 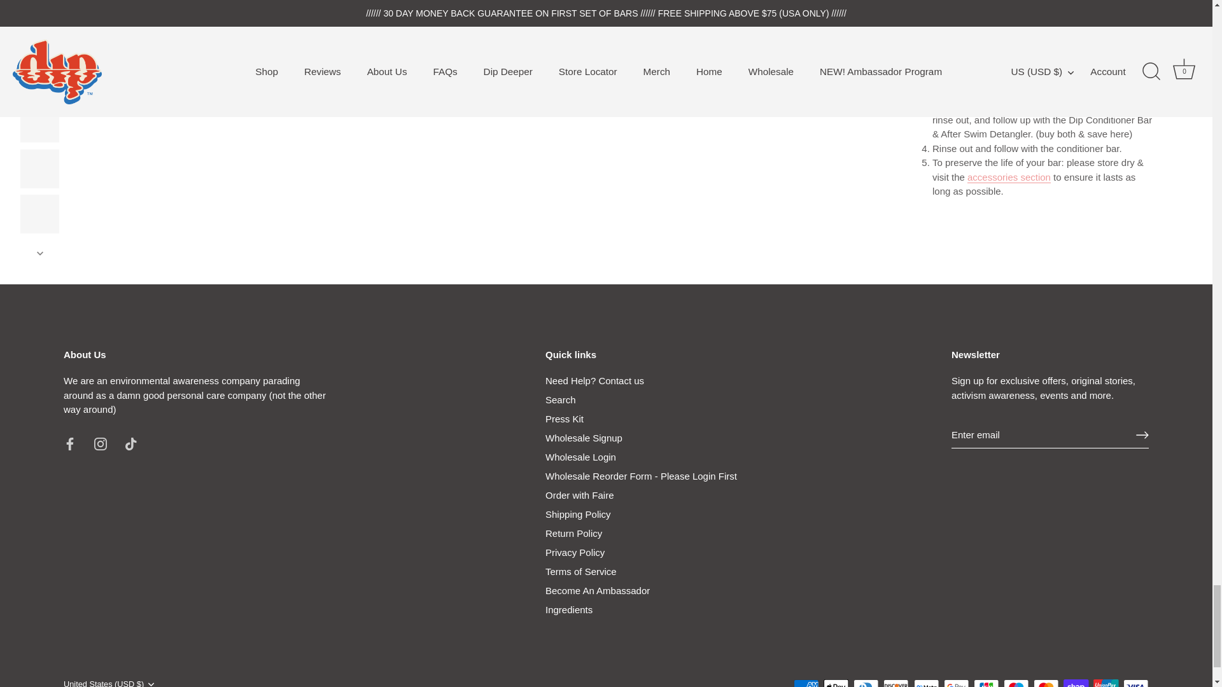 What do you see at coordinates (986, 683) in the screenshot?
I see `JCB` at bounding box center [986, 683].